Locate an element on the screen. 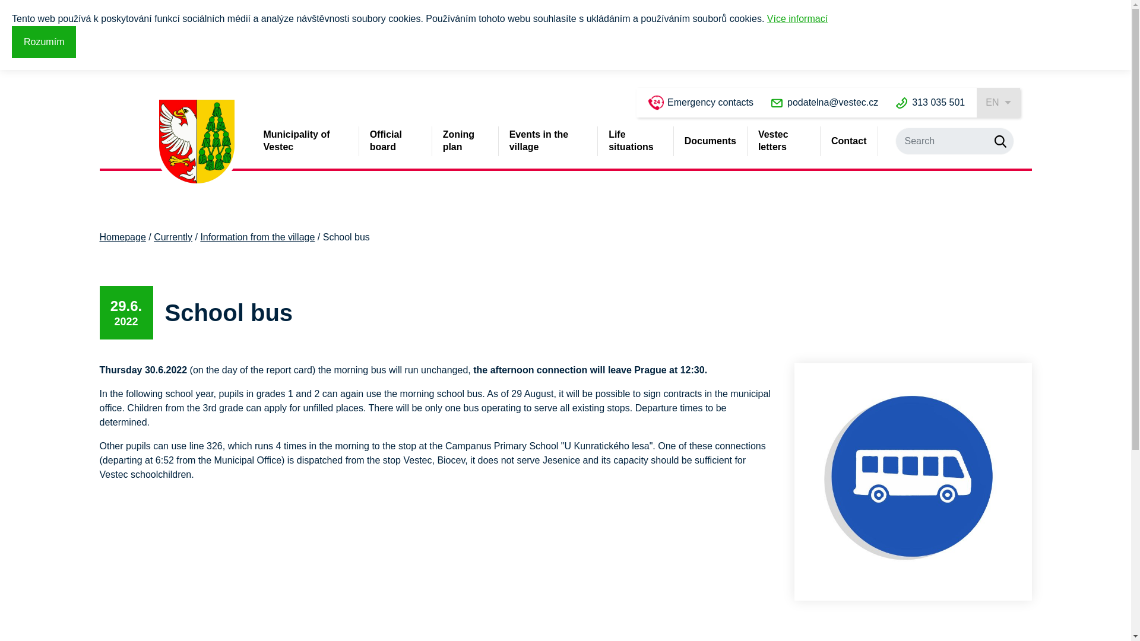  Life situations is located at coordinates (635, 141).